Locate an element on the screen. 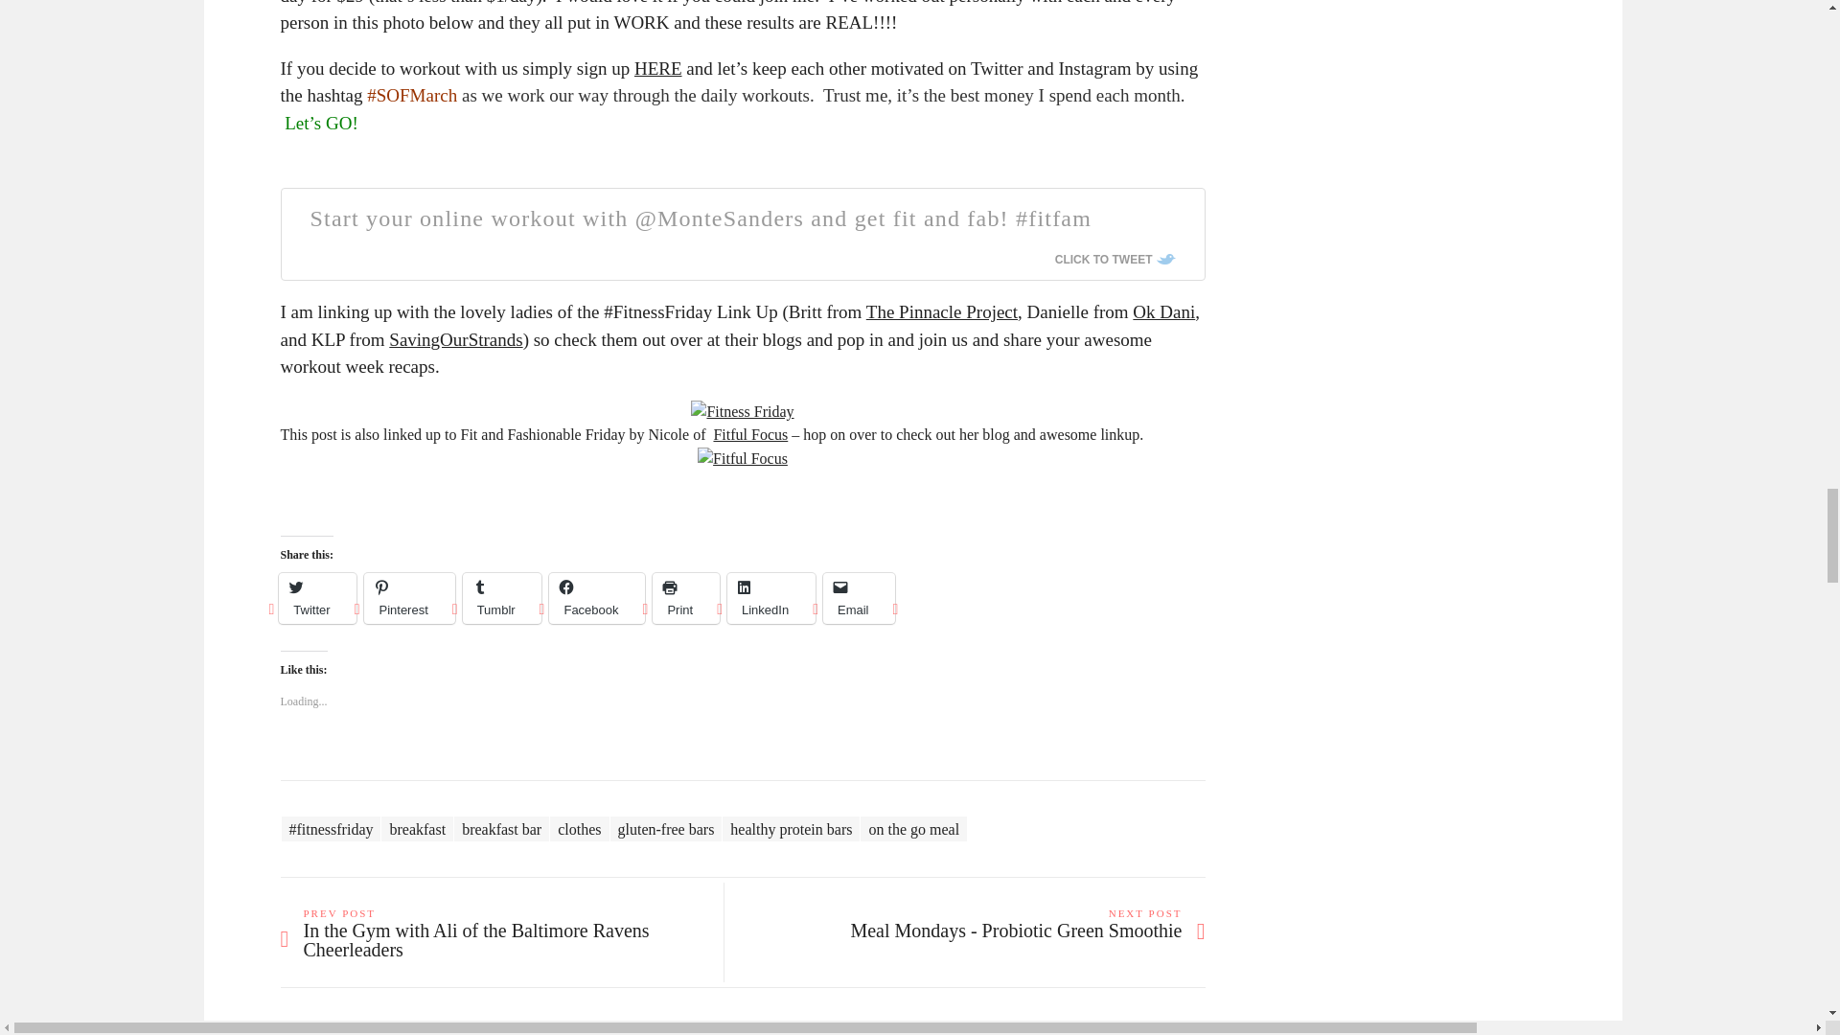  Fitness Friday is located at coordinates (742, 410).